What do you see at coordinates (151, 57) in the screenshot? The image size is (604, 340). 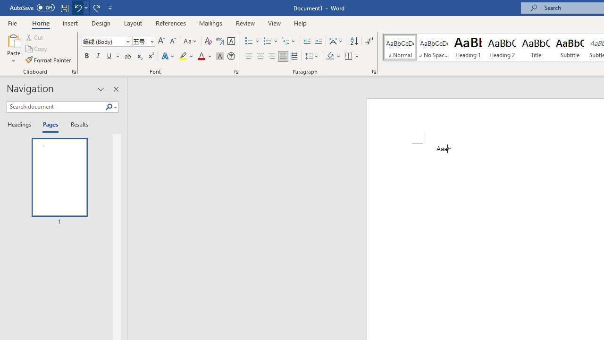 I see `Superscript` at bounding box center [151, 57].